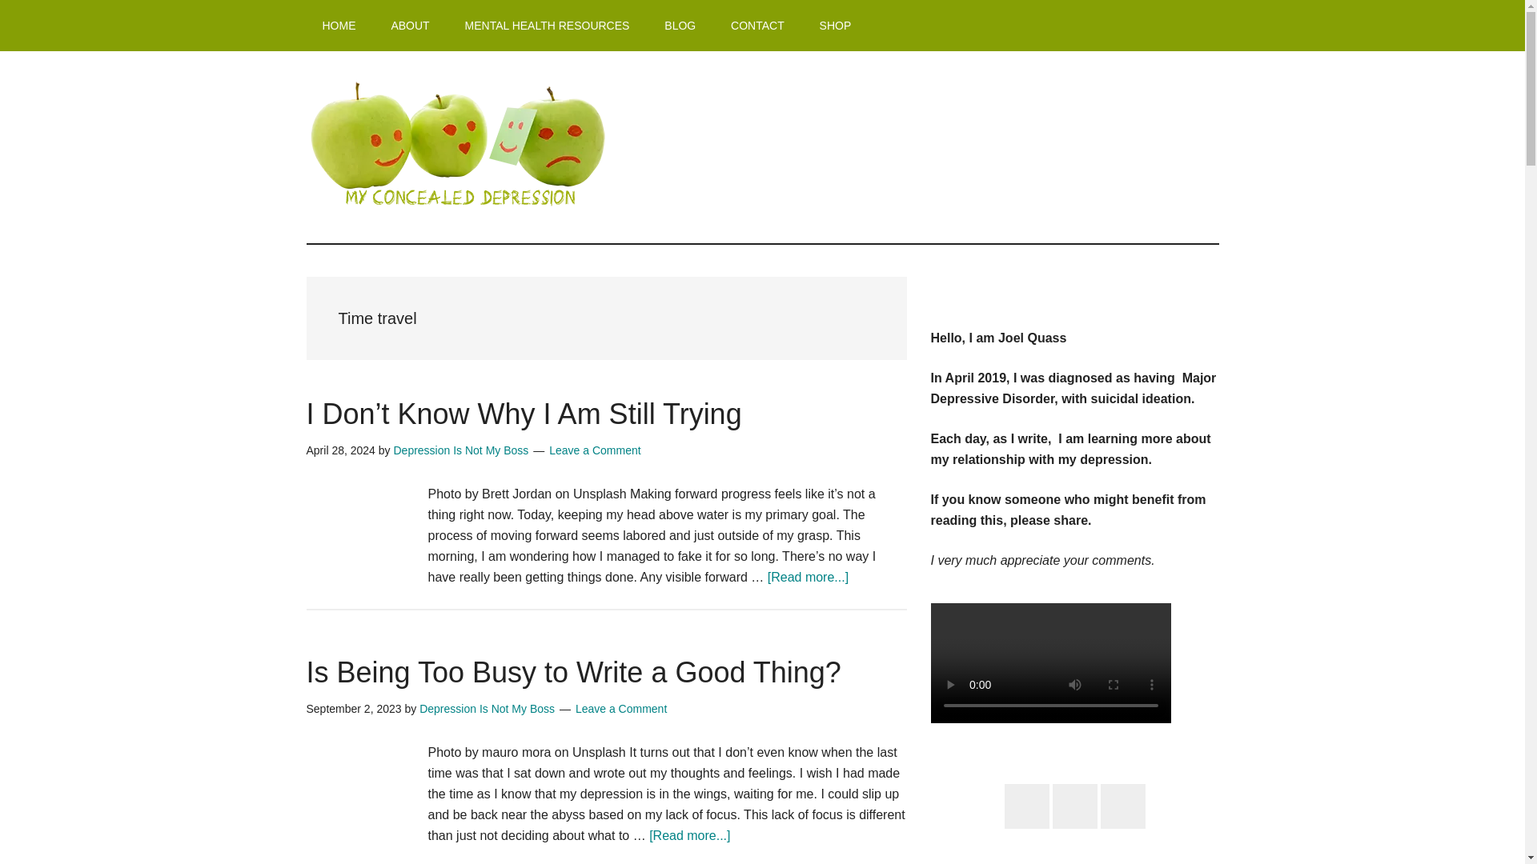 The height and width of the screenshot is (864, 1537). I want to click on Is Being Too Busy to Write a Good Thing?, so click(573, 672).